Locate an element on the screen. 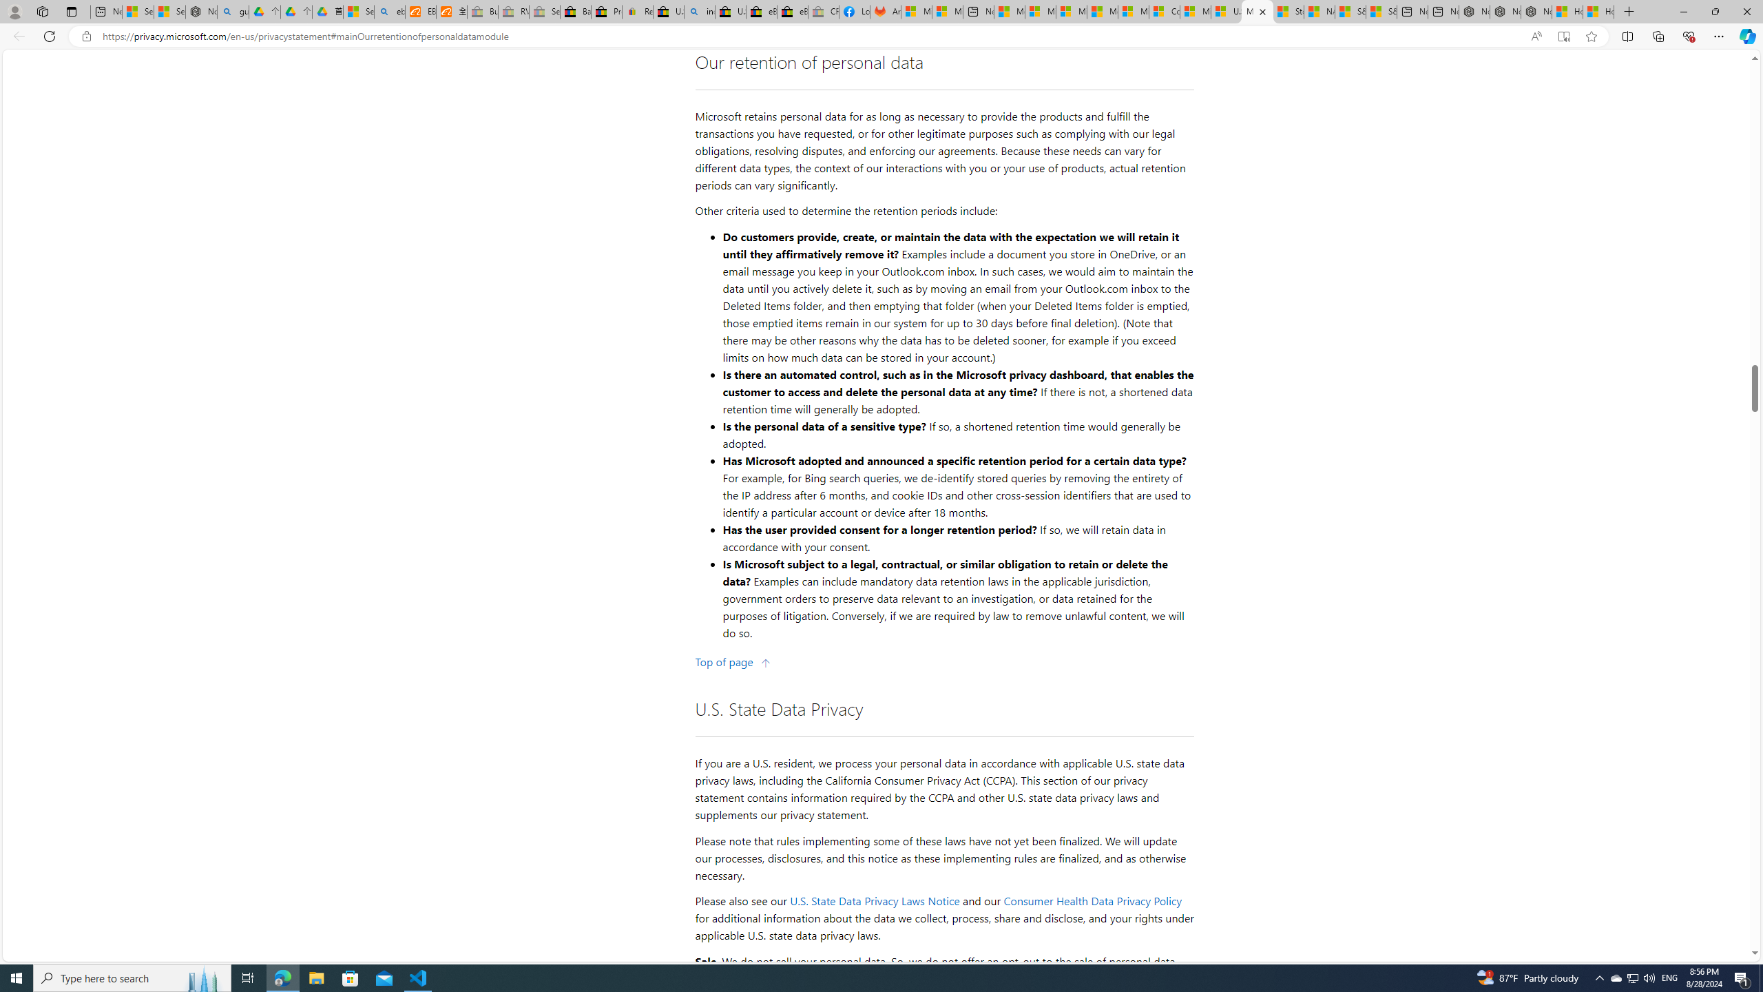  Buy Auto Parts & Accessories | eBay - Sleeping is located at coordinates (483, 12).